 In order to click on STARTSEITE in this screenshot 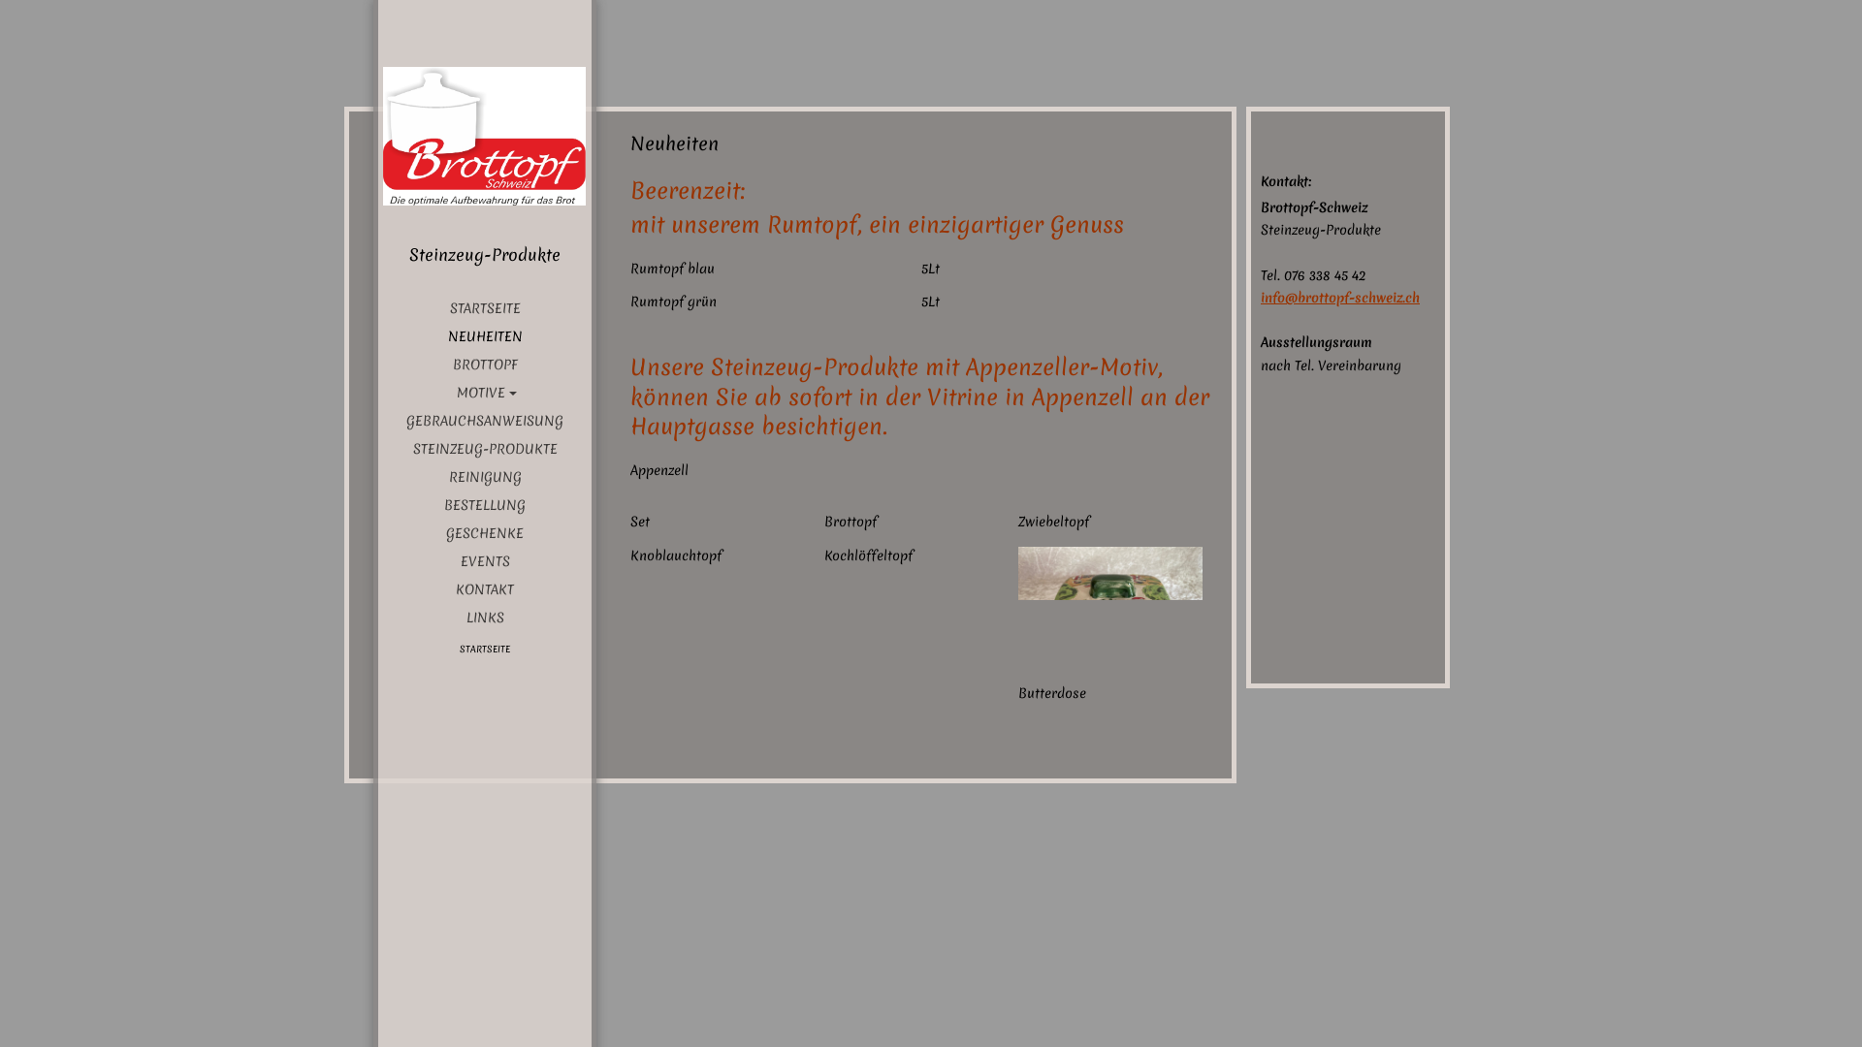, I will do `click(485, 308)`.